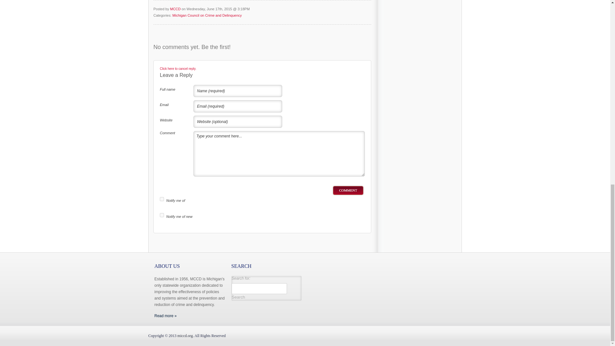  I want to click on subscribe, so click(162, 199).